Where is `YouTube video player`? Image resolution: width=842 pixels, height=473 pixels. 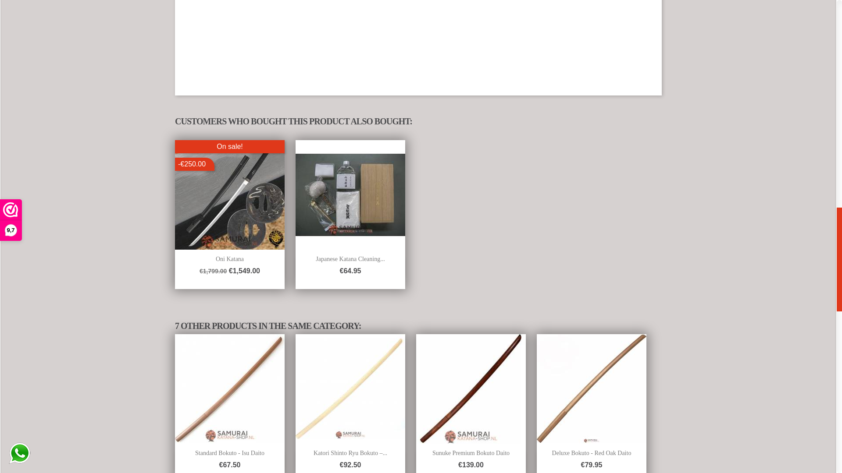
YouTube video player is located at coordinates (310, 39).